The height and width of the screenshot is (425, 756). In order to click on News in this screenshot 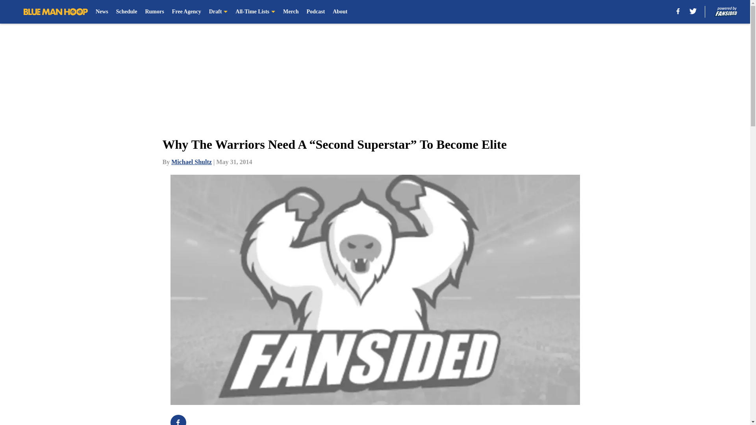, I will do `click(102, 12)`.